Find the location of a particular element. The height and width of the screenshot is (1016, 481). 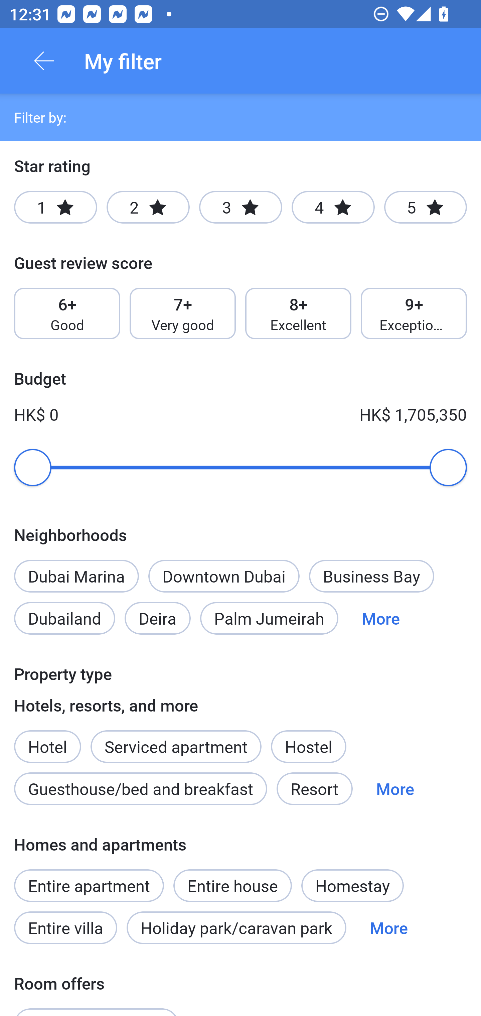

Serviced apartment is located at coordinates (176, 739).